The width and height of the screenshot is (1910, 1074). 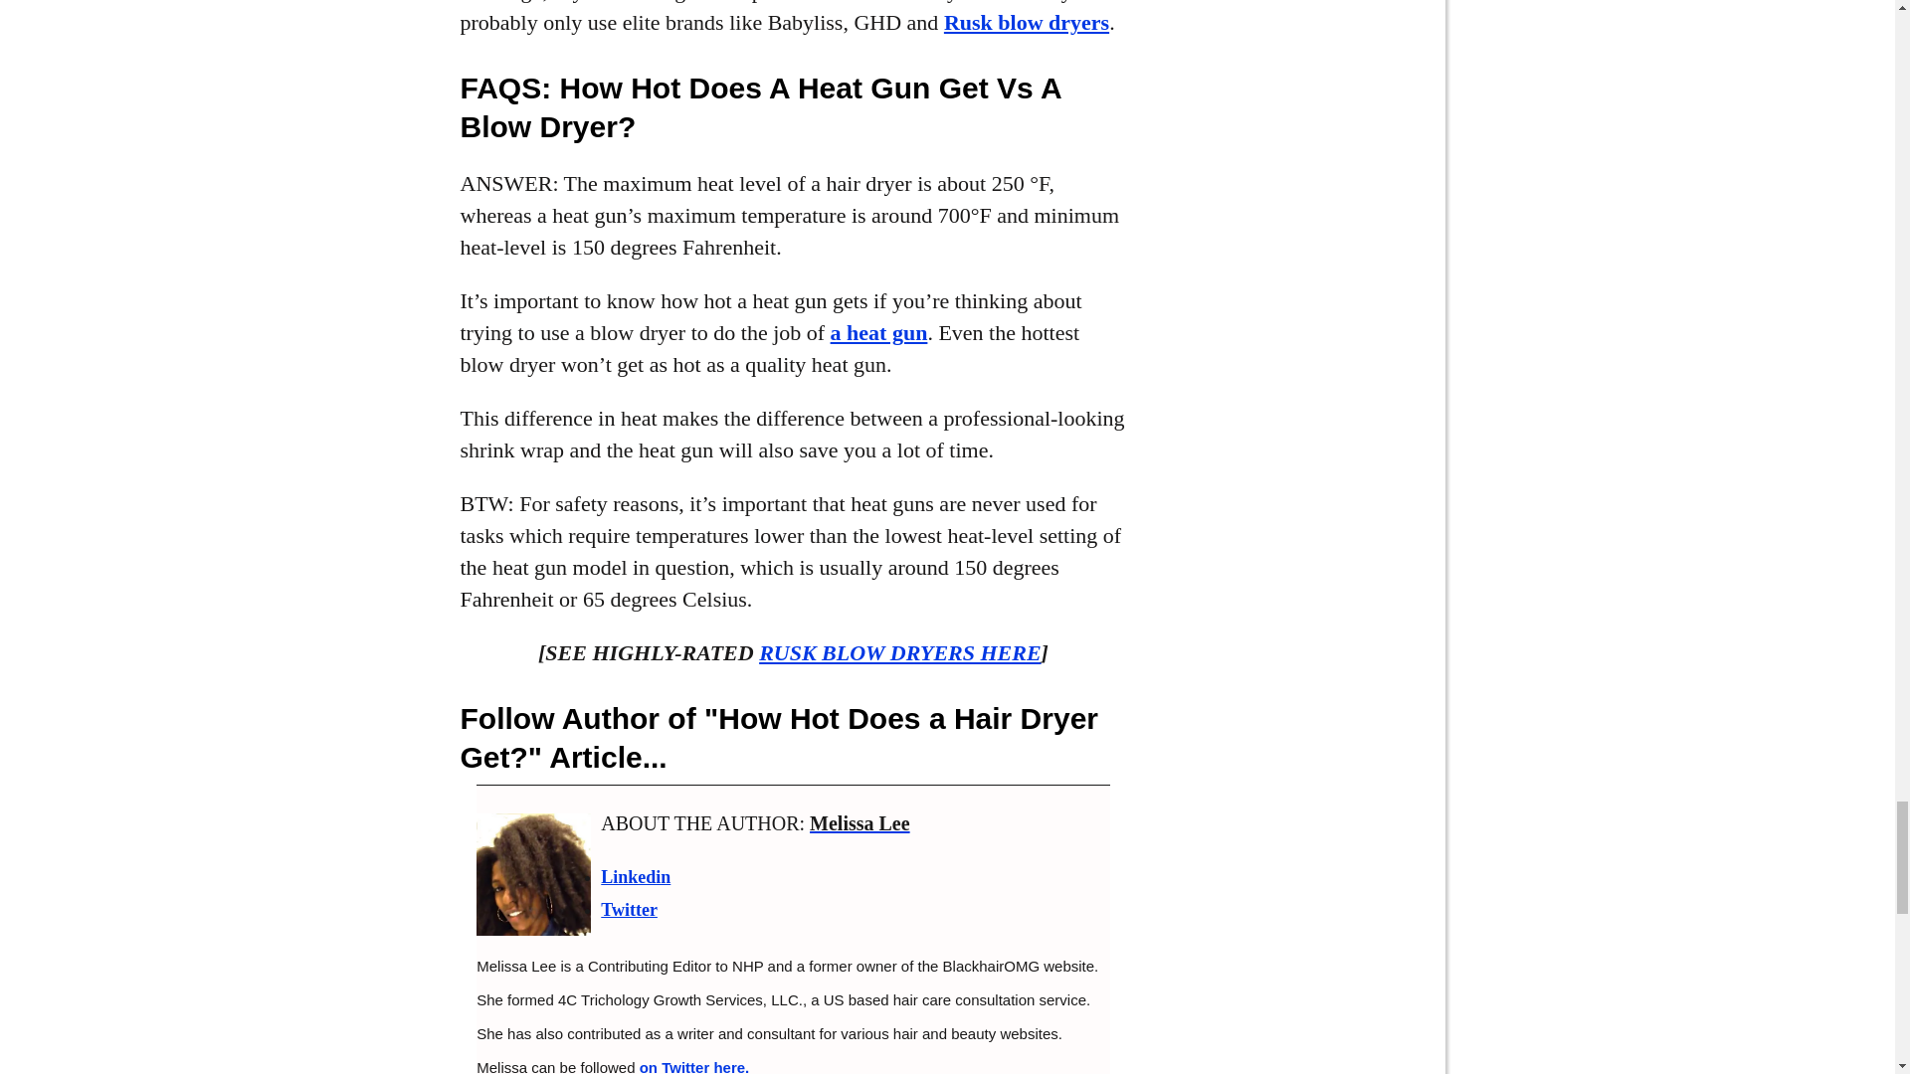 What do you see at coordinates (899, 652) in the screenshot?
I see `RUSK BLOW DRYERS HERE` at bounding box center [899, 652].